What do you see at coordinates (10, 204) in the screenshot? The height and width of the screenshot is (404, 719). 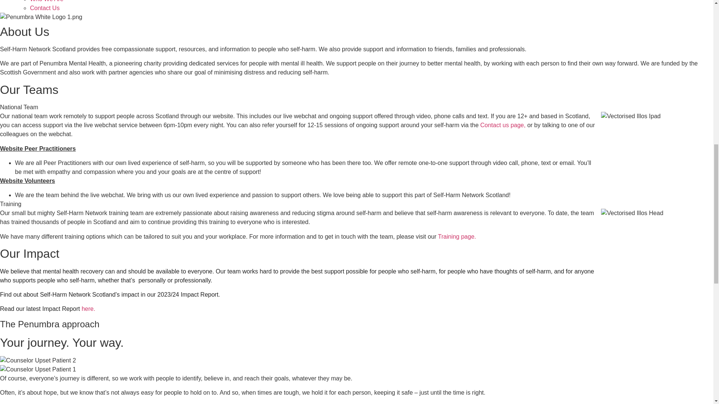 I see `Training` at bounding box center [10, 204].